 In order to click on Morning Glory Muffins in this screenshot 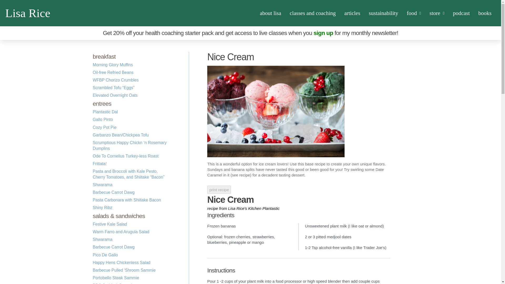, I will do `click(113, 65)`.